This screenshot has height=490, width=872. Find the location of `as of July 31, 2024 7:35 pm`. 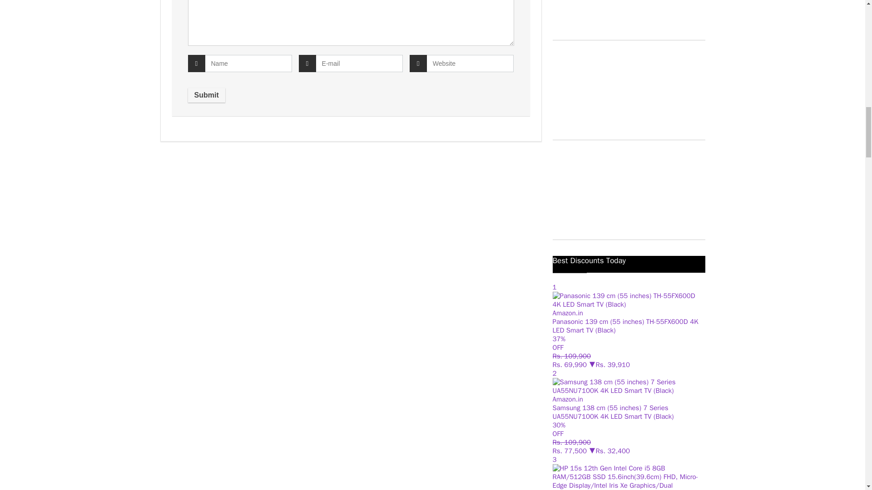

as of July 31, 2024 7:35 pm is located at coordinates (570, 451).